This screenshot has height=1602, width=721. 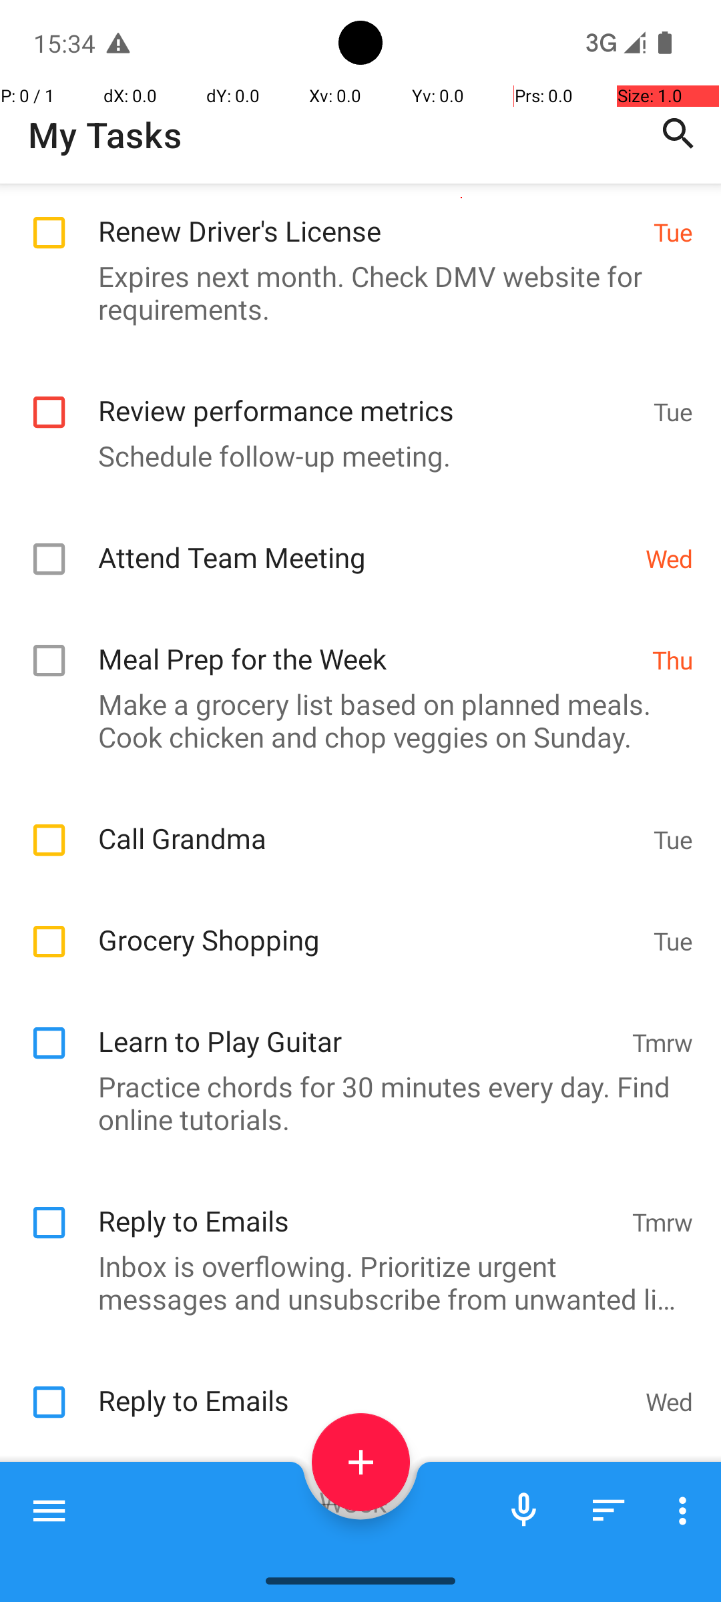 What do you see at coordinates (365, 543) in the screenshot?
I see `Attend Team Meeting` at bounding box center [365, 543].